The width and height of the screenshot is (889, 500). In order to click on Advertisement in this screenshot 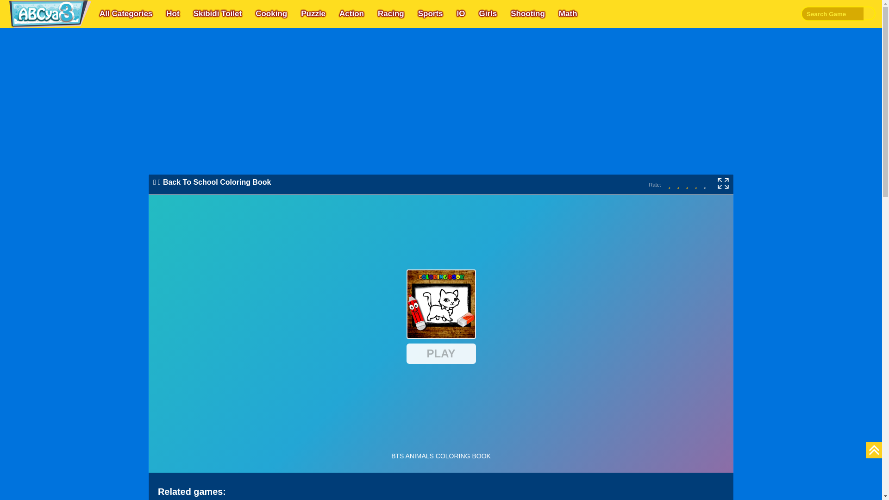, I will do `click(441, 113)`.